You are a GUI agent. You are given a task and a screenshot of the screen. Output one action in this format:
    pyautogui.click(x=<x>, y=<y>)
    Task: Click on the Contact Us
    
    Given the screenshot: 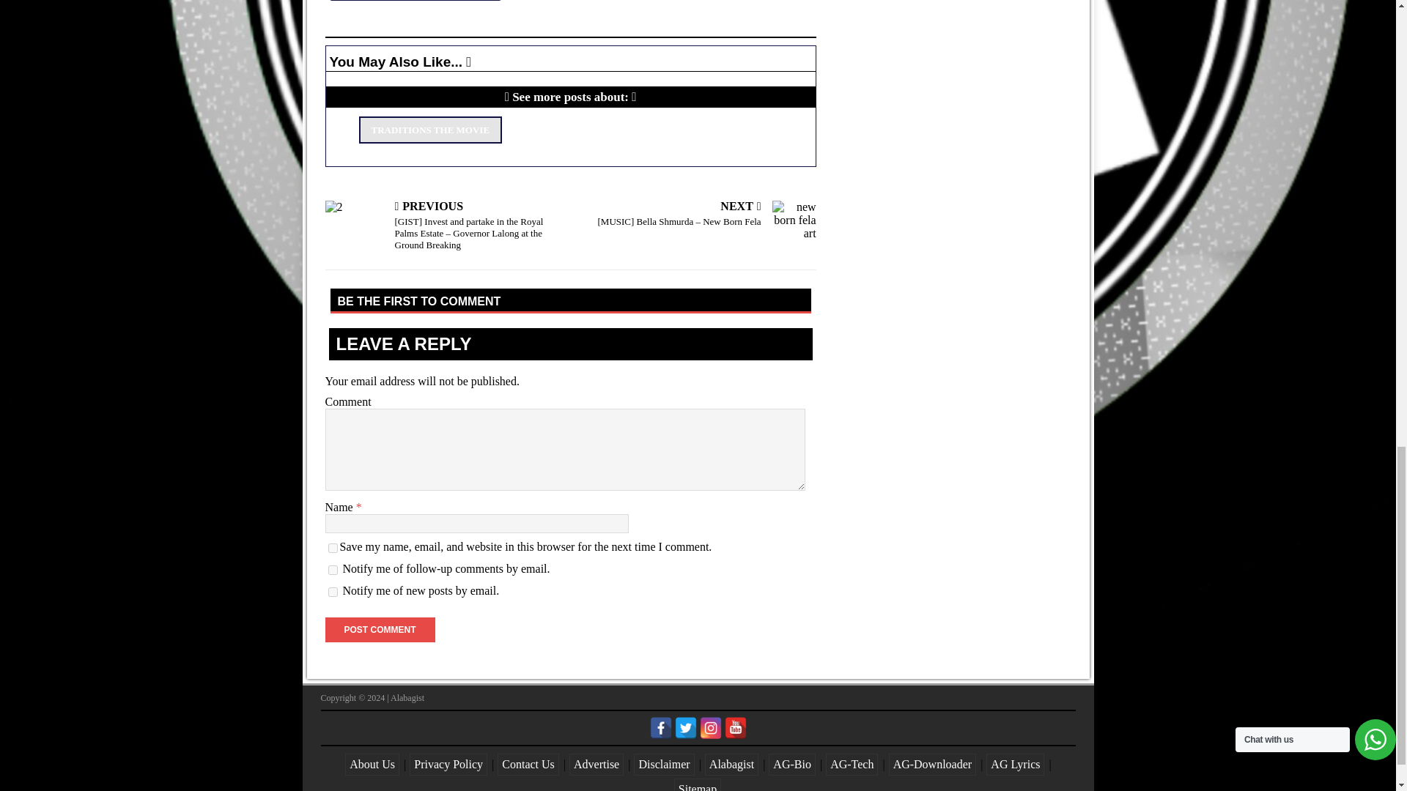 What is the action you would take?
    pyautogui.click(x=528, y=765)
    